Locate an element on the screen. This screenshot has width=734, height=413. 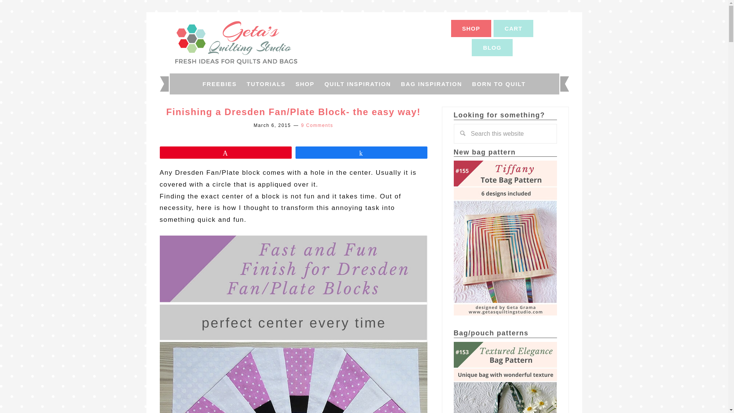
BORN TO QUILT is located at coordinates (499, 84).